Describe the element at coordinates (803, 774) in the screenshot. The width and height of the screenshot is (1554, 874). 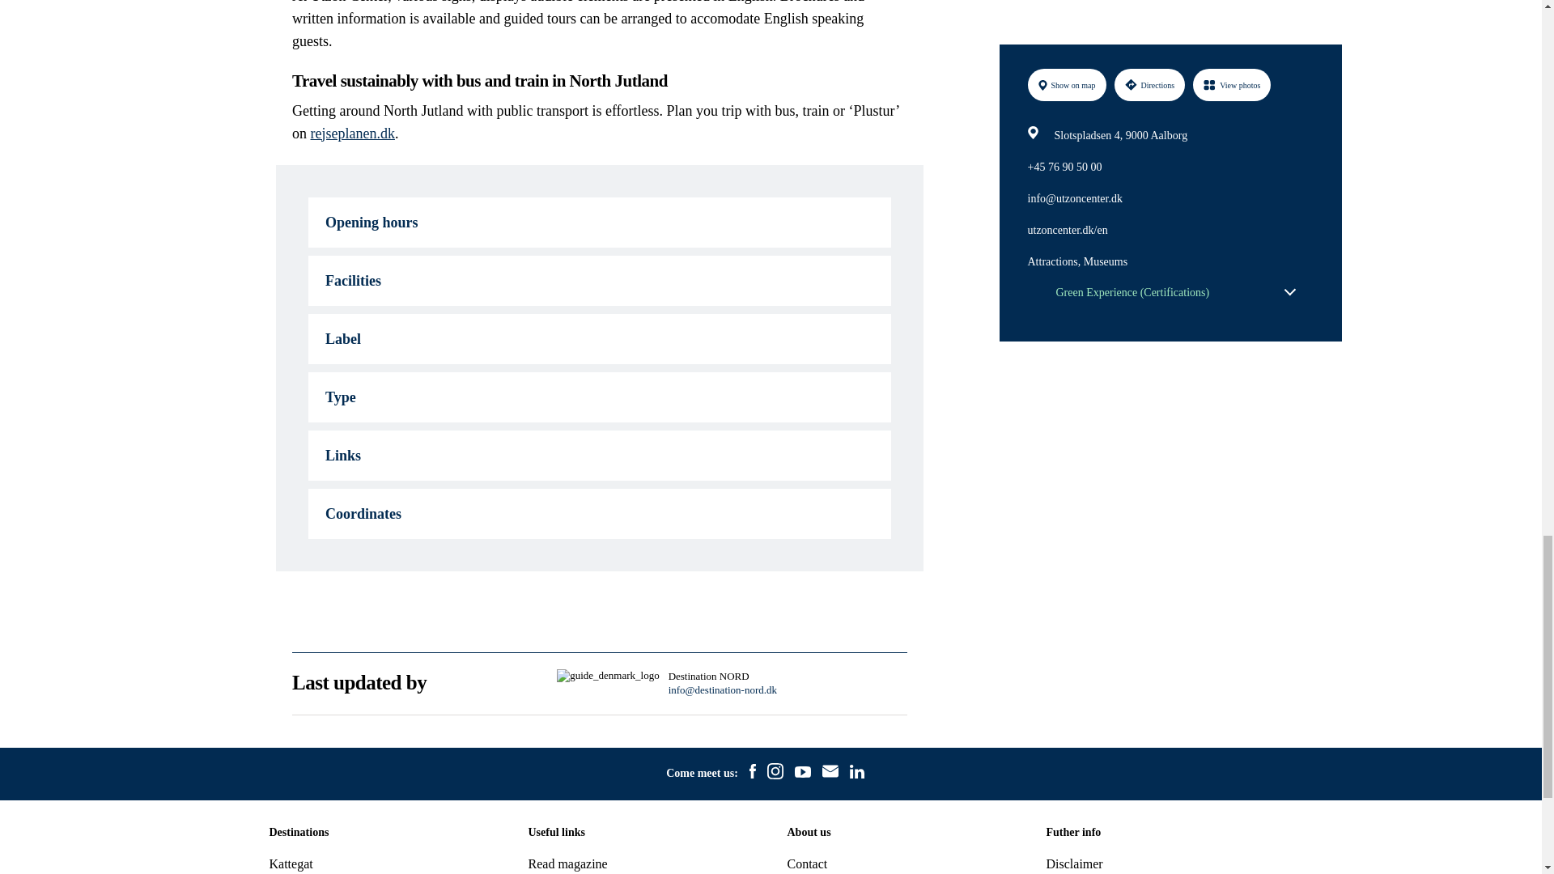
I see `youtube` at that location.